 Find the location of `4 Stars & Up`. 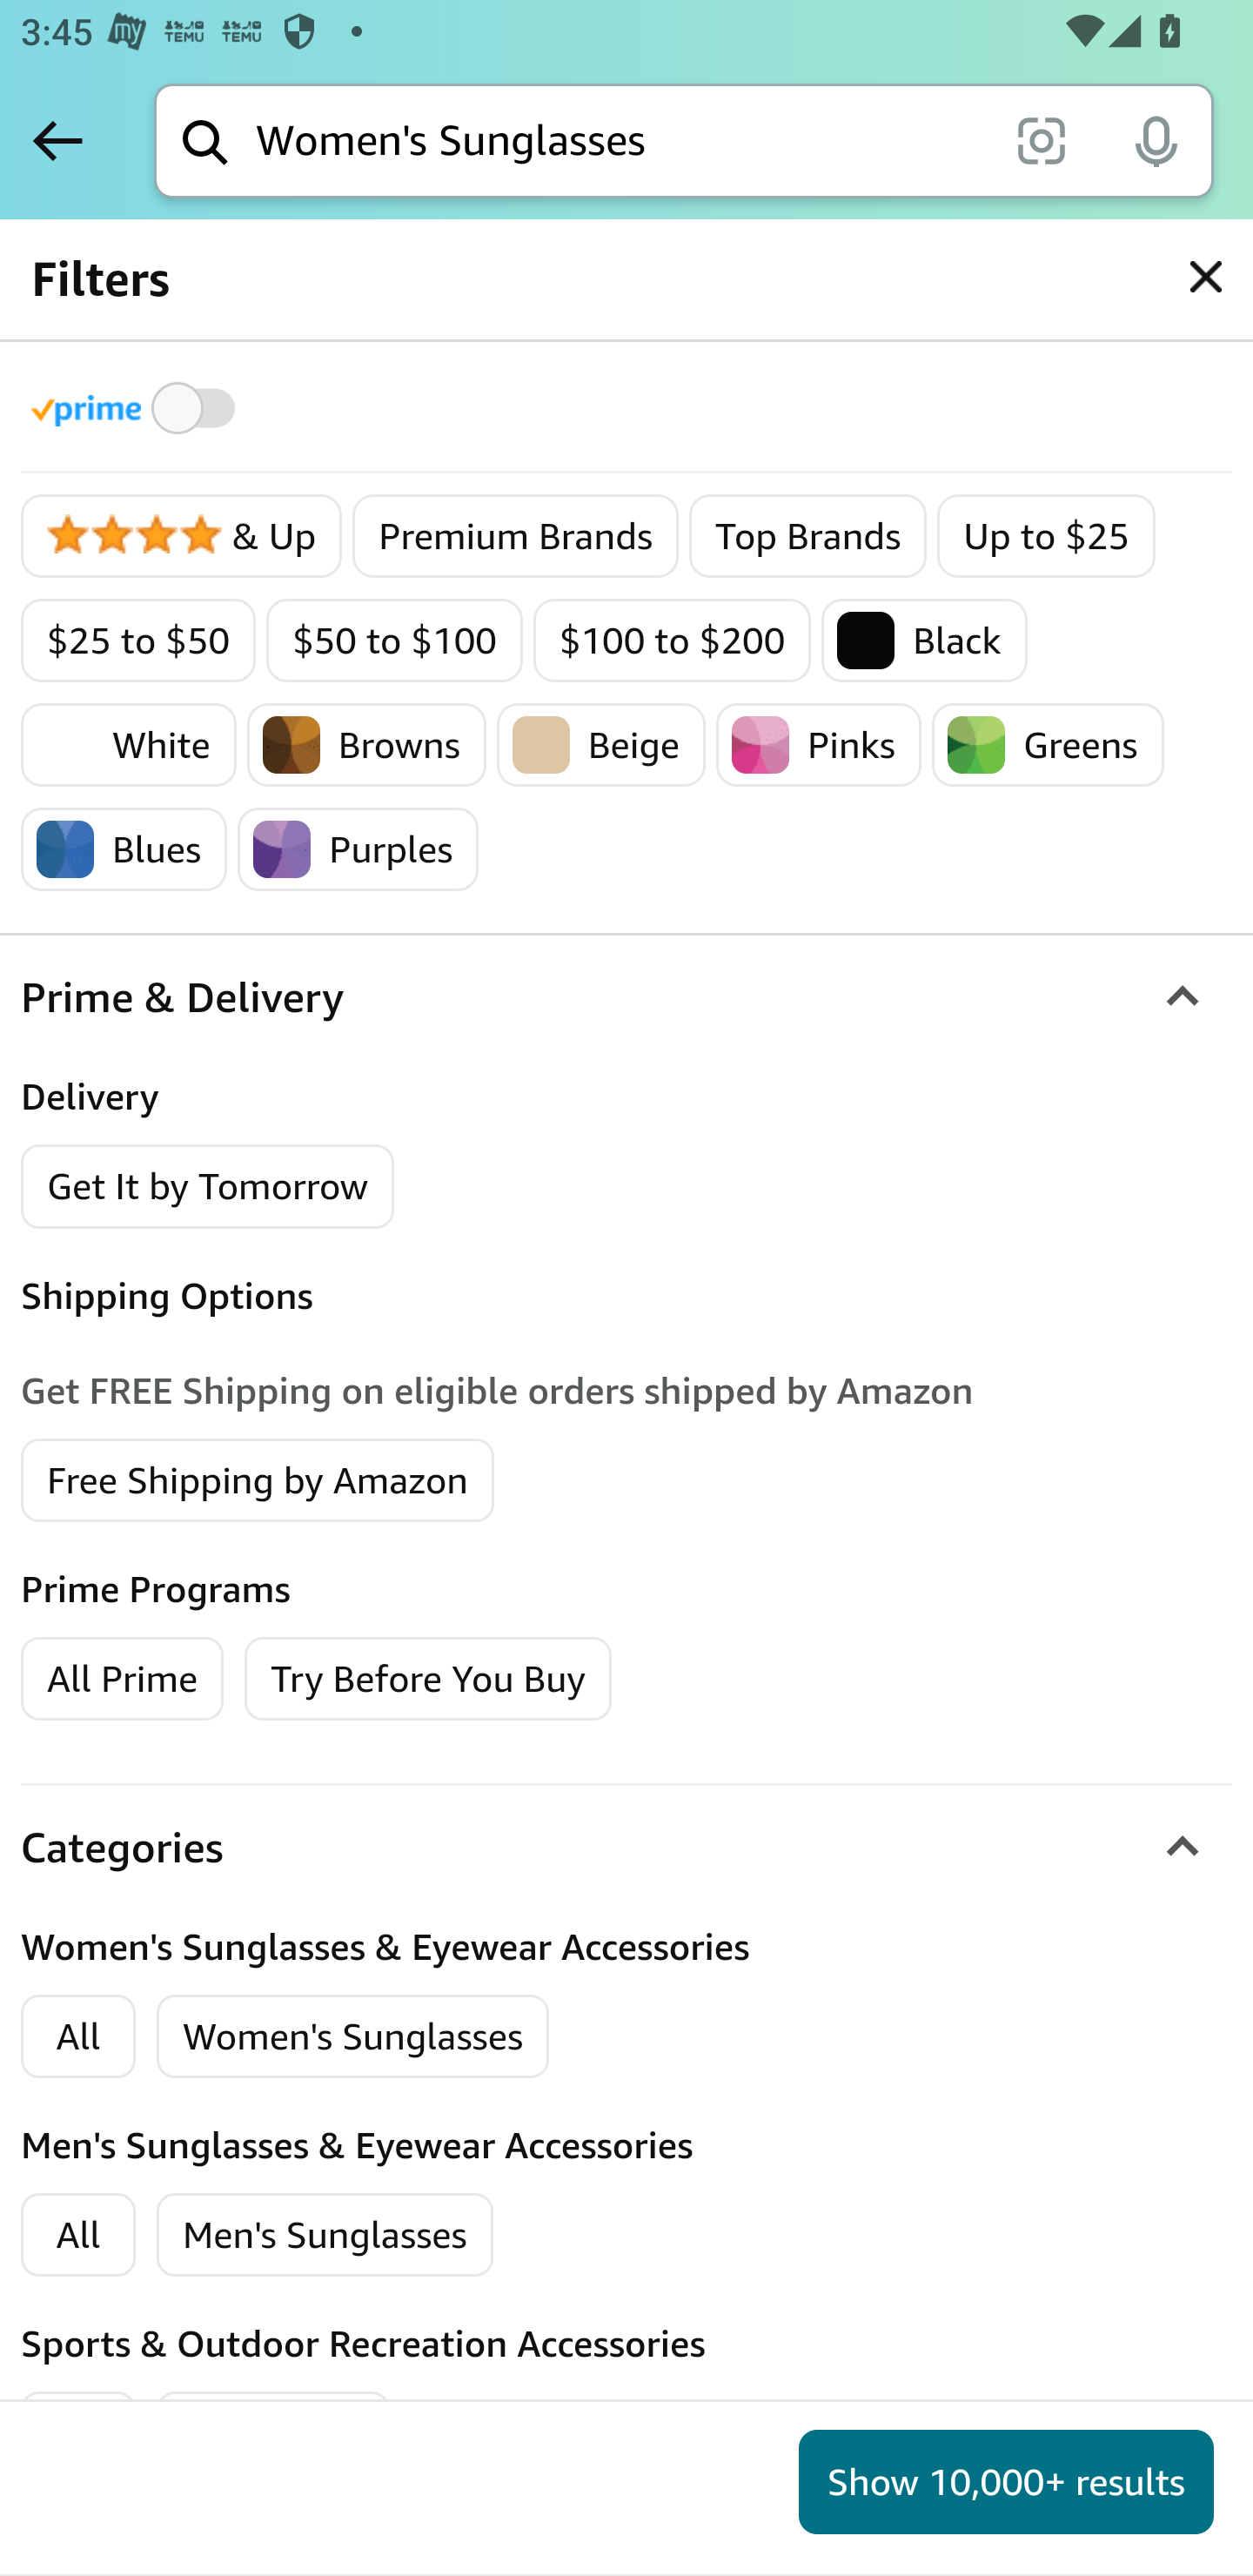

4 Stars & Up is located at coordinates (183, 537).